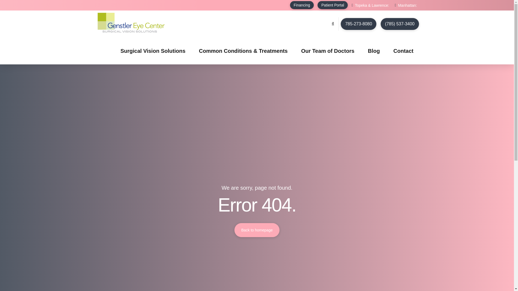 The height and width of the screenshot is (291, 518). What do you see at coordinates (332, 5) in the screenshot?
I see `Patient Portal` at bounding box center [332, 5].